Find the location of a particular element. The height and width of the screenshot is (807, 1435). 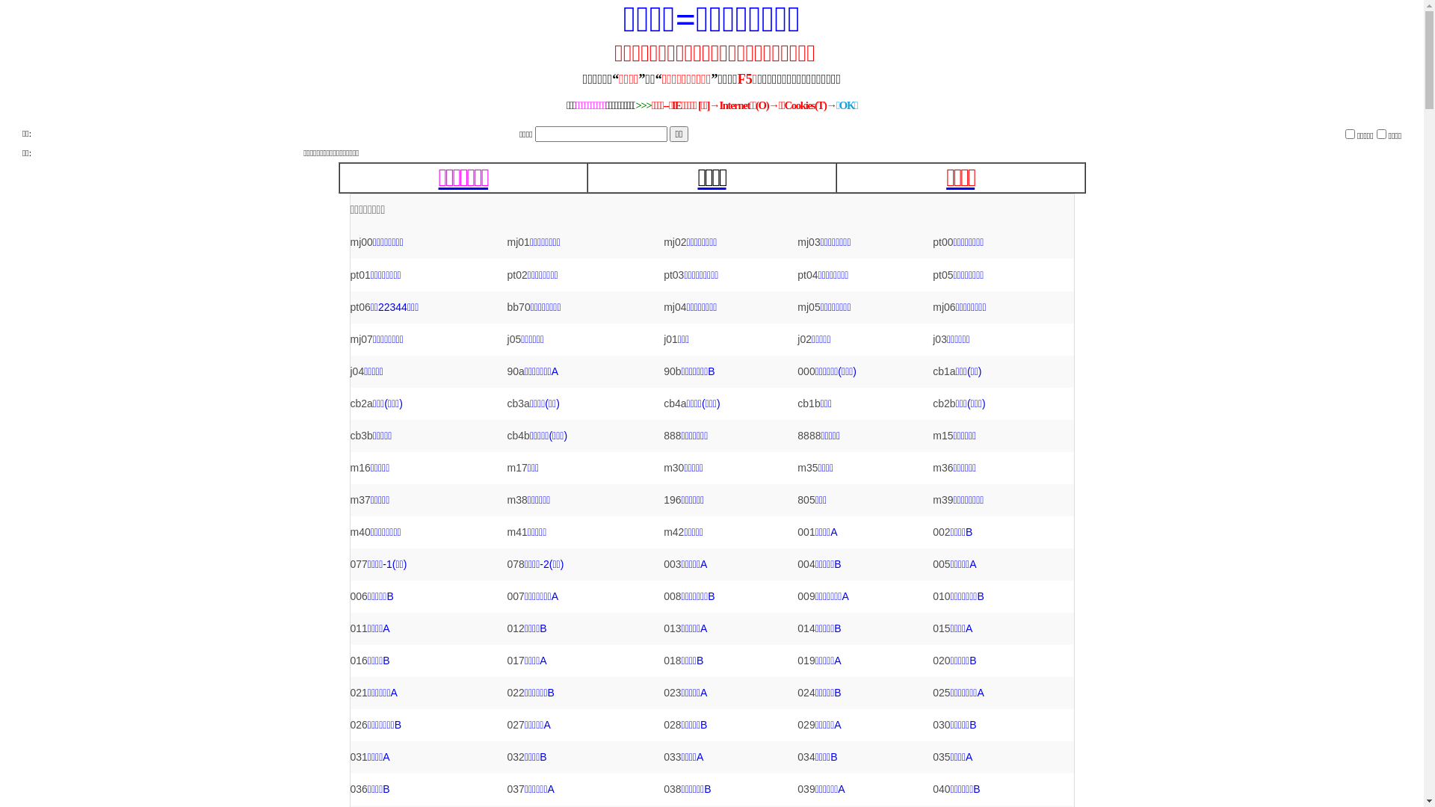

039 is located at coordinates (806, 789).